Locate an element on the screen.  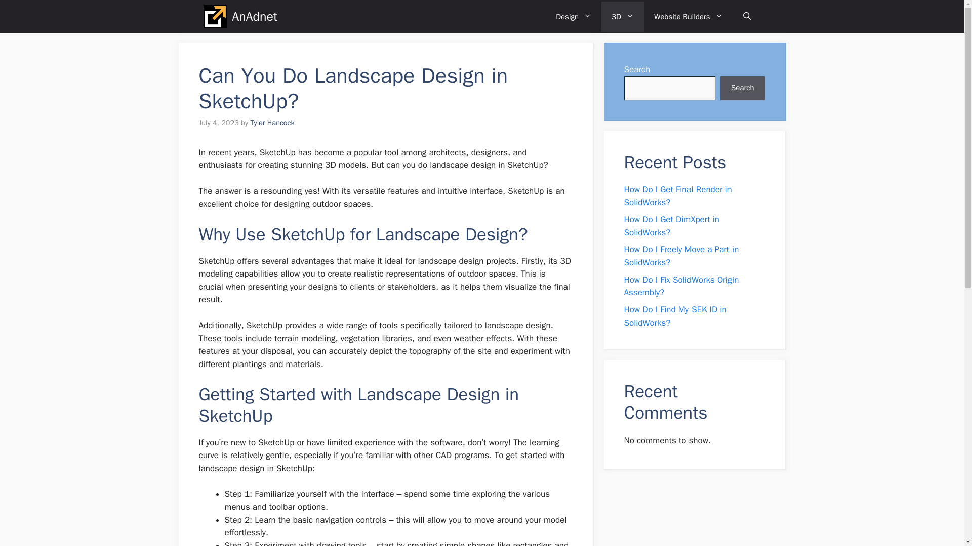
How Do I Find My SEK ID in SolidWorks? is located at coordinates (675, 316).